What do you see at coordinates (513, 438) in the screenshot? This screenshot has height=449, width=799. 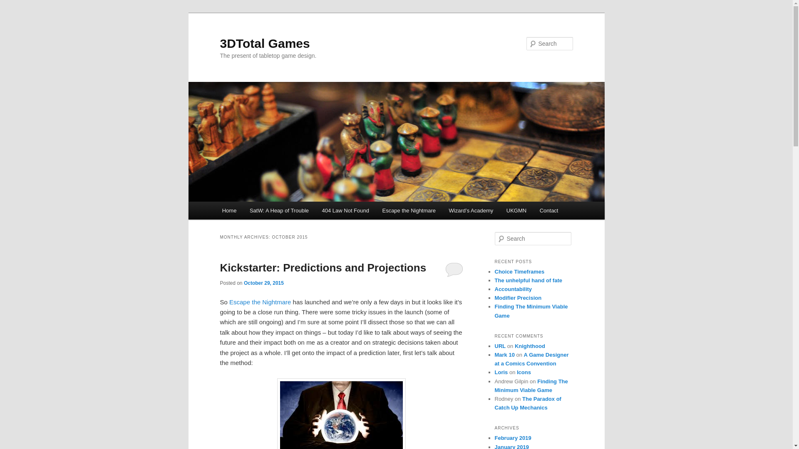 I see `February 2019` at bounding box center [513, 438].